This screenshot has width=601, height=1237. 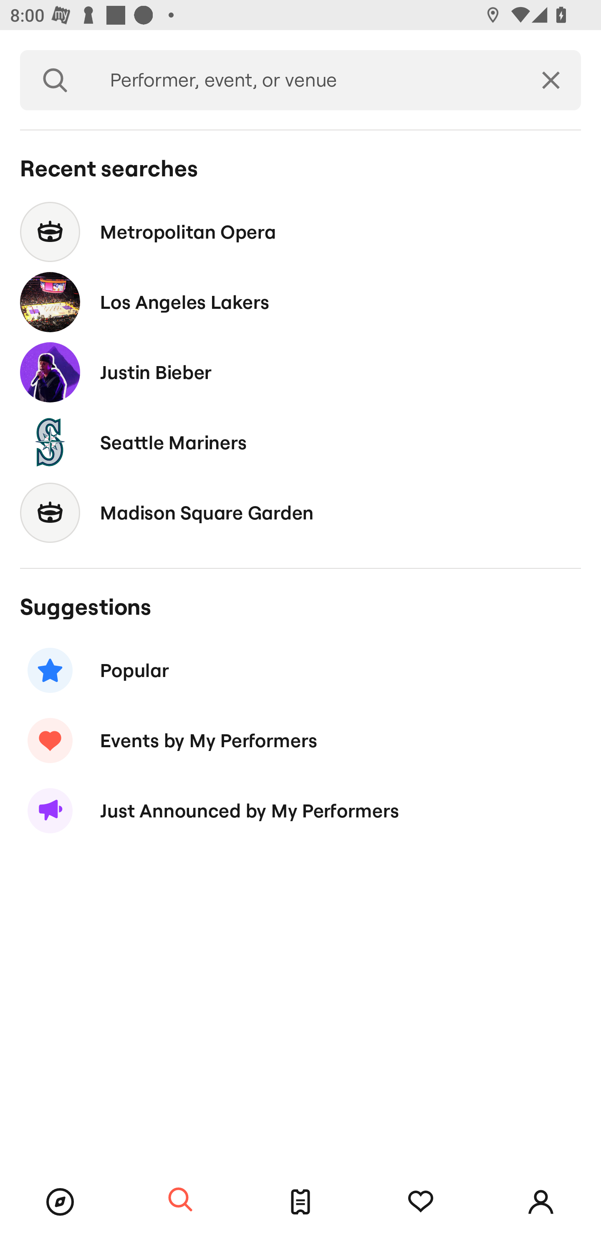 What do you see at coordinates (300, 232) in the screenshot?
I see `Metropolitan Opera` at bounding box center [300, 232].